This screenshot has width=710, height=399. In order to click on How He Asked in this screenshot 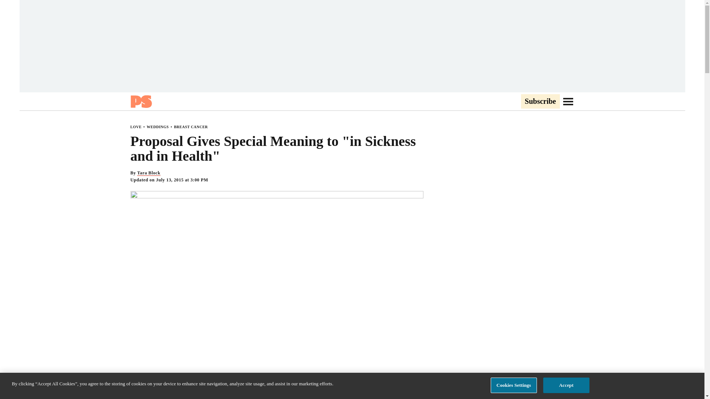, I will do `click(365, 398)`.